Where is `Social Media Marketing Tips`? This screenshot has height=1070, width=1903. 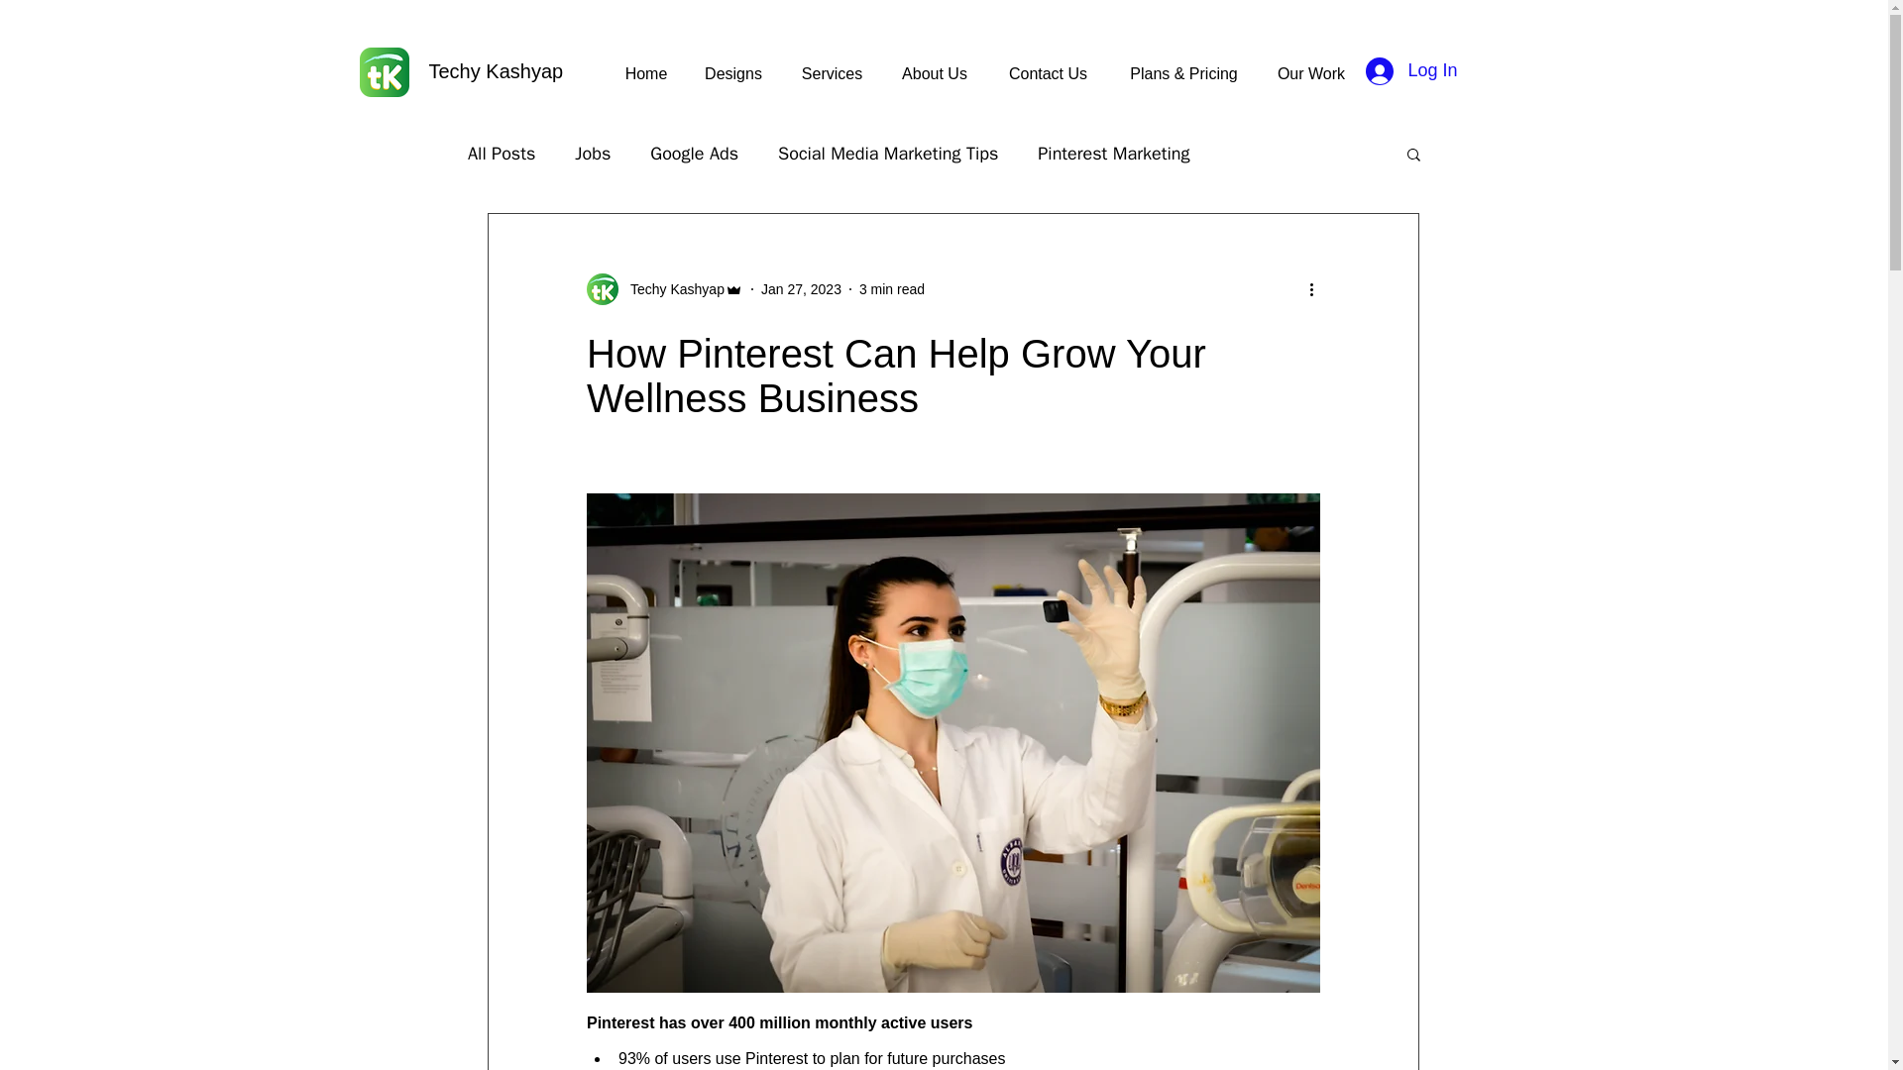 Social Media Marketing Tips is located at coordinates (888, 153).